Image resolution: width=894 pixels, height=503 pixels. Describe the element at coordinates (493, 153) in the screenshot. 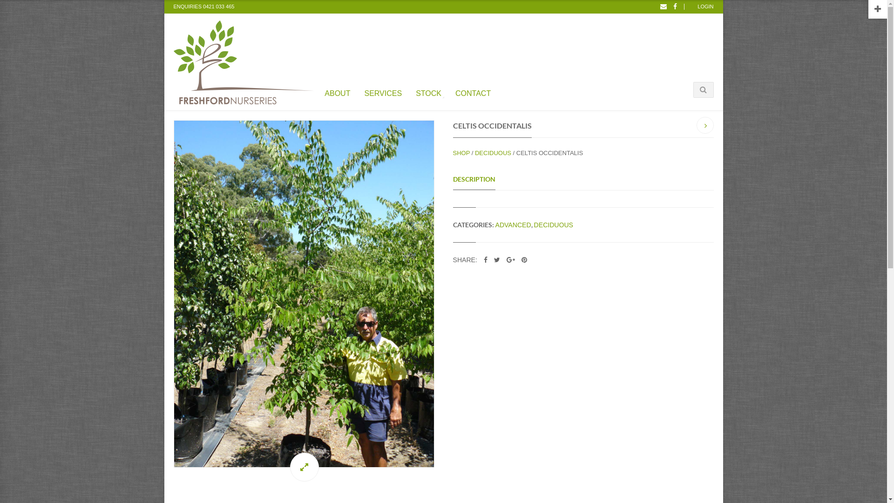

I see `DECIDUOUS` at that location.